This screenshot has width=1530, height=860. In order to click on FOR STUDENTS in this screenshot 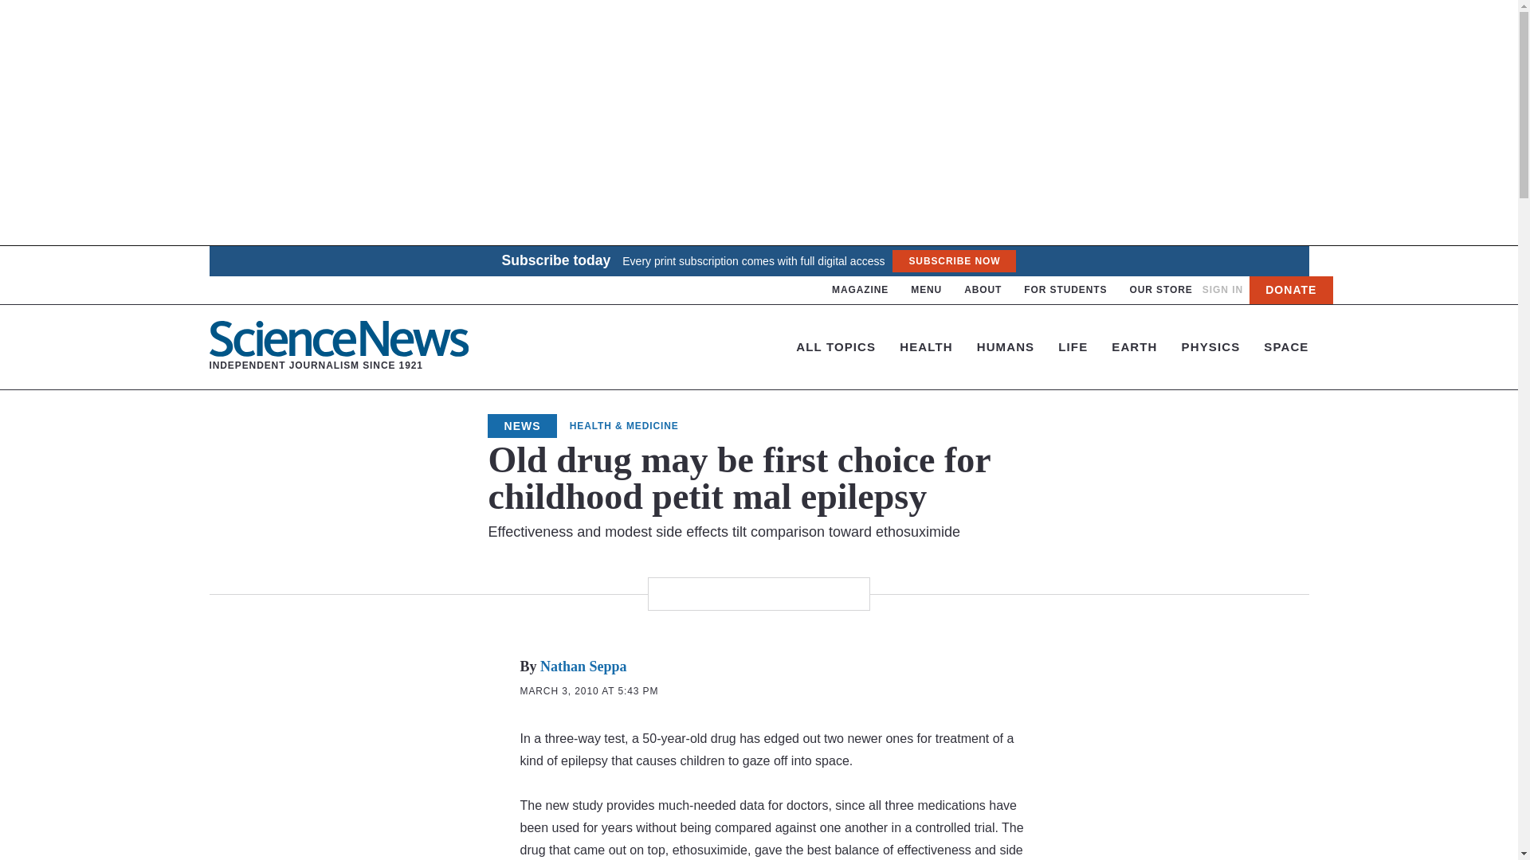, I will do `click(926, 290)`.